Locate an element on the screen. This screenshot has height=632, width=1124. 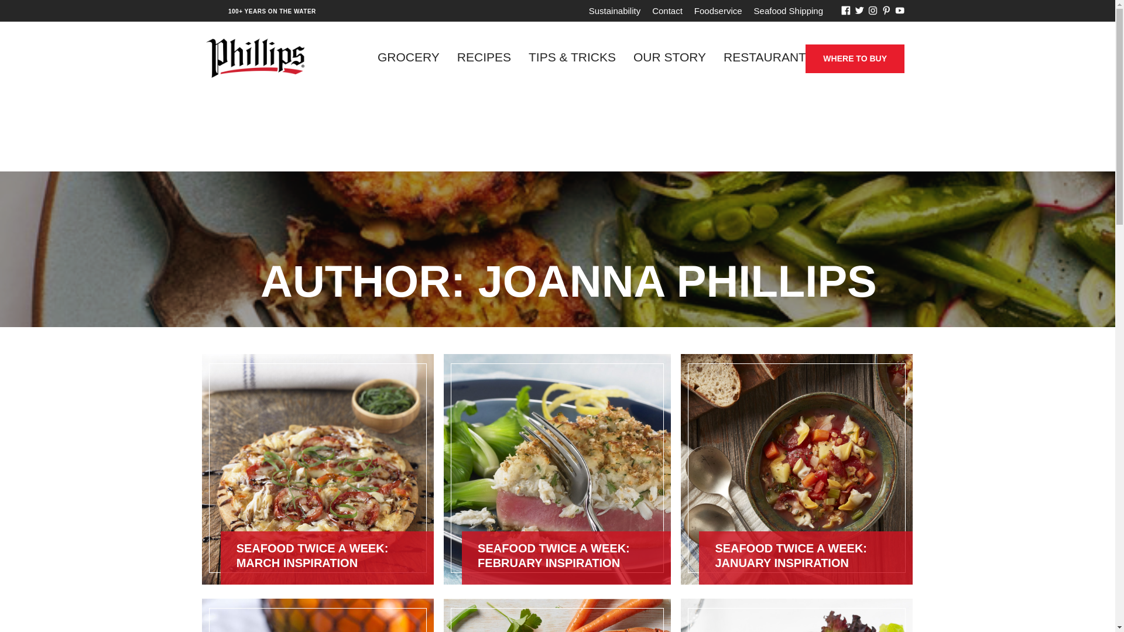
Seafood Shipping is located at coordinates (788, 11).